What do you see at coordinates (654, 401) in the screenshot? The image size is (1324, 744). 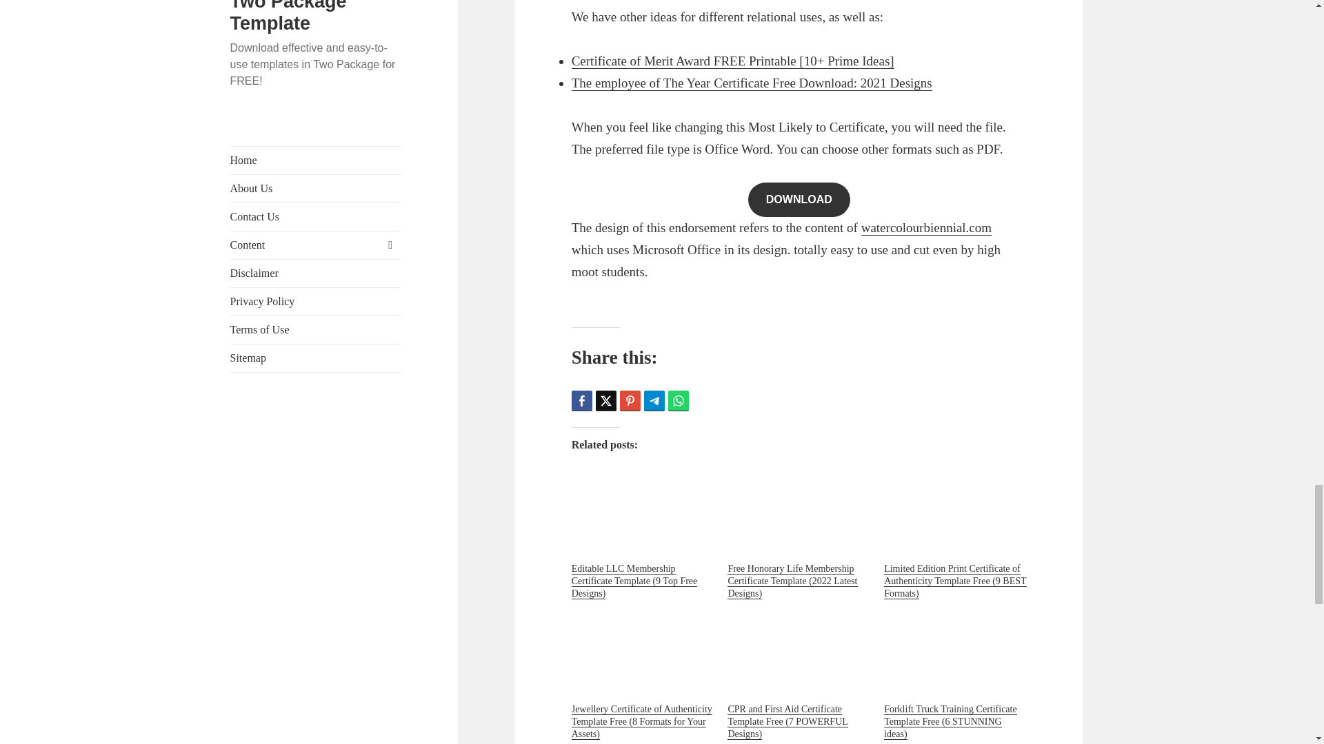 I see `Telegram Share` at bounding box center [654, 401].